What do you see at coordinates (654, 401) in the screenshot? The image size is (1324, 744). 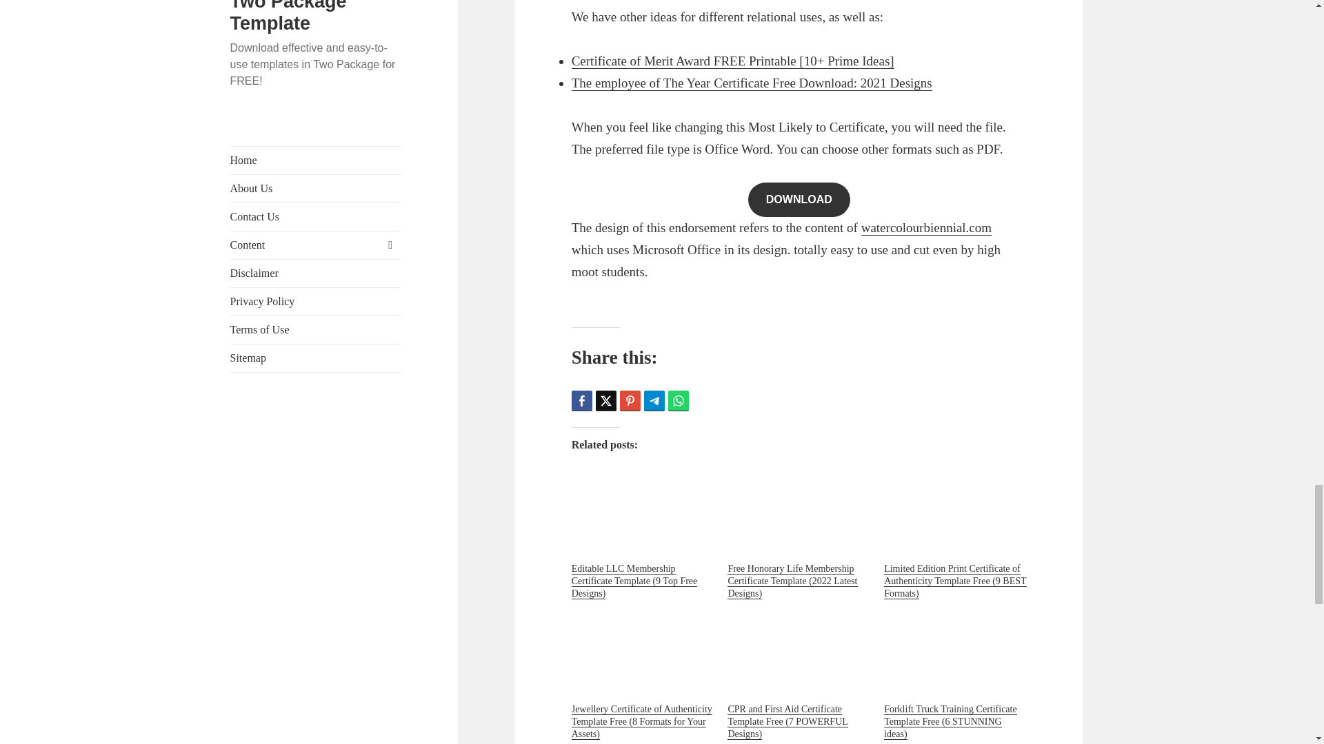 I see `Telegram Share` at bounding box center [654, 401].